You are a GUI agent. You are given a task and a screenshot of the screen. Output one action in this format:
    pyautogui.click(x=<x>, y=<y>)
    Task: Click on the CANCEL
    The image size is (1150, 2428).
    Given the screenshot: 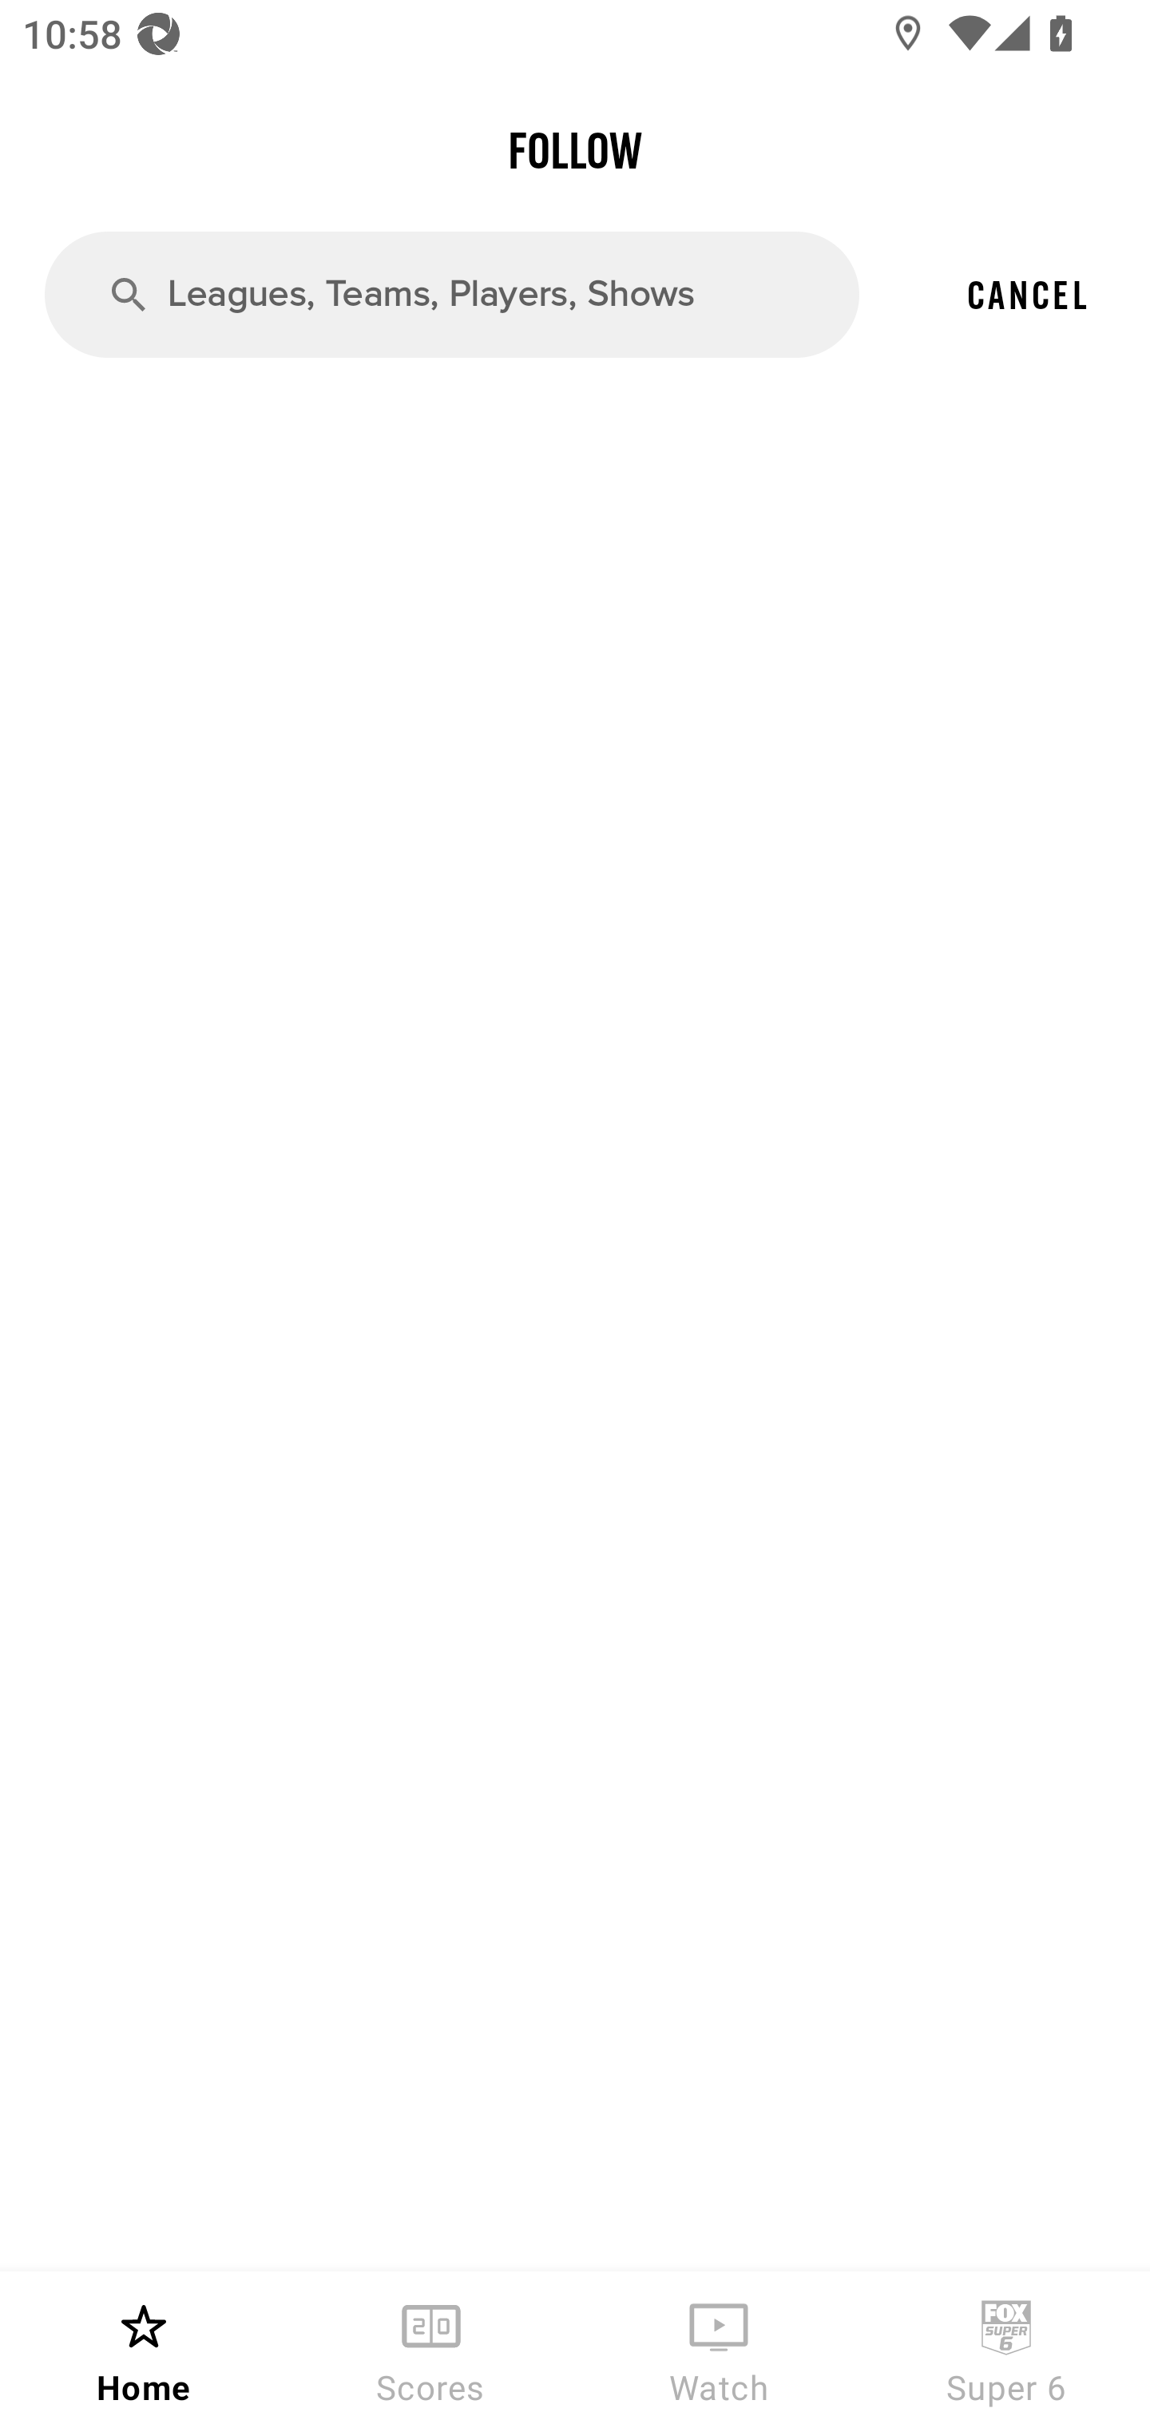 What is the action you would take?
    pyautogui.click(x=1027, y=294)
    